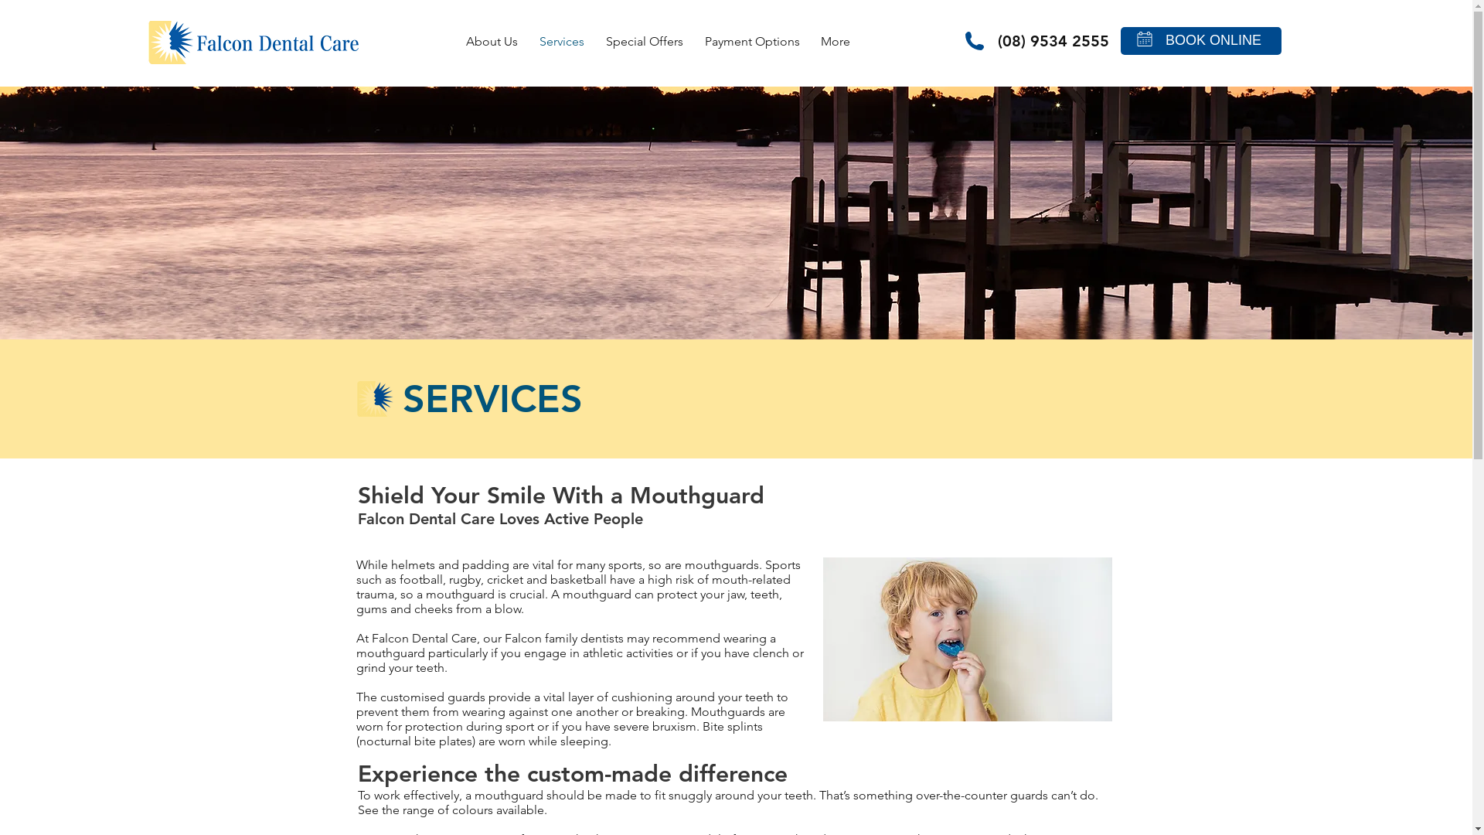 This screenshot has width=1484, height=835. I want to click on (08) 9534 2555, so click(1053, 41).